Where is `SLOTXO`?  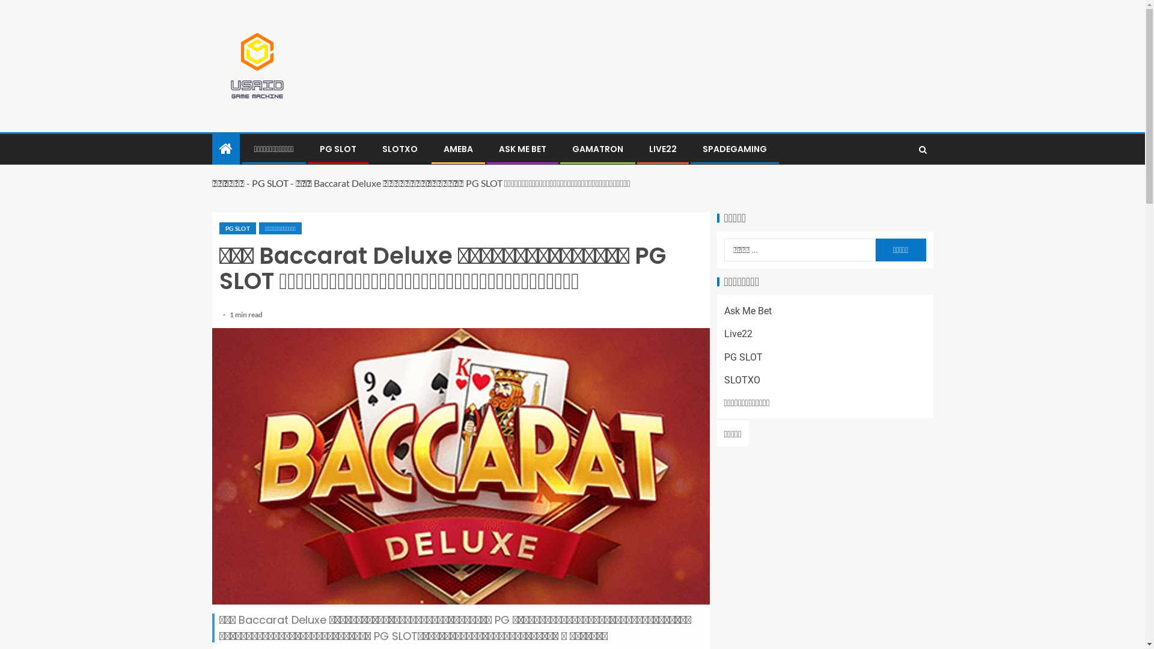 SLOTXO is located at coordinates (742, 380).